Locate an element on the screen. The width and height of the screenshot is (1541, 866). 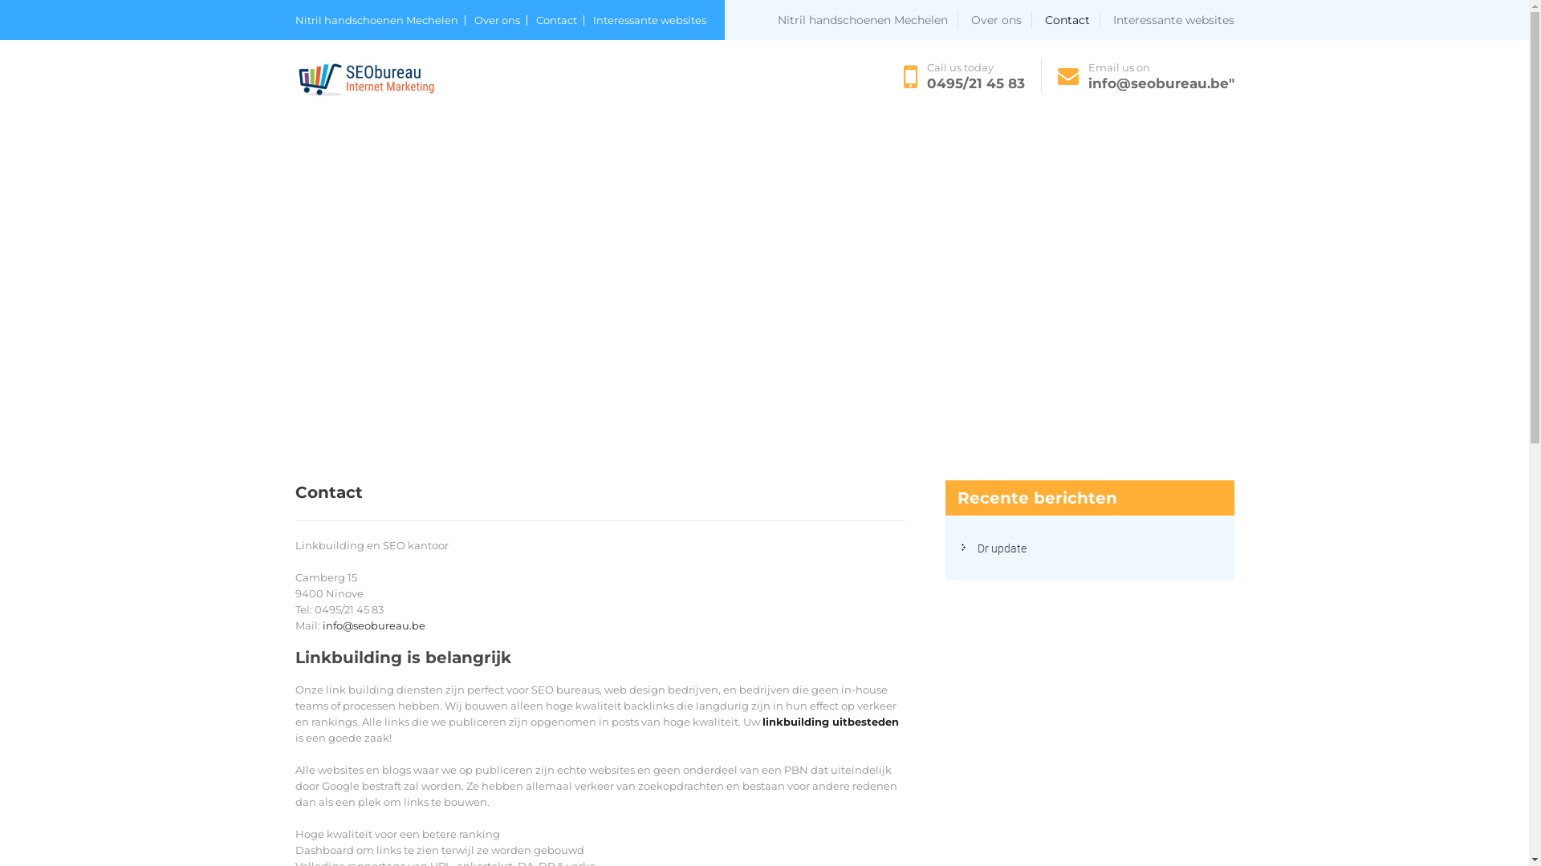
info@seobureau.be" is located at coordinates (1161, 83).